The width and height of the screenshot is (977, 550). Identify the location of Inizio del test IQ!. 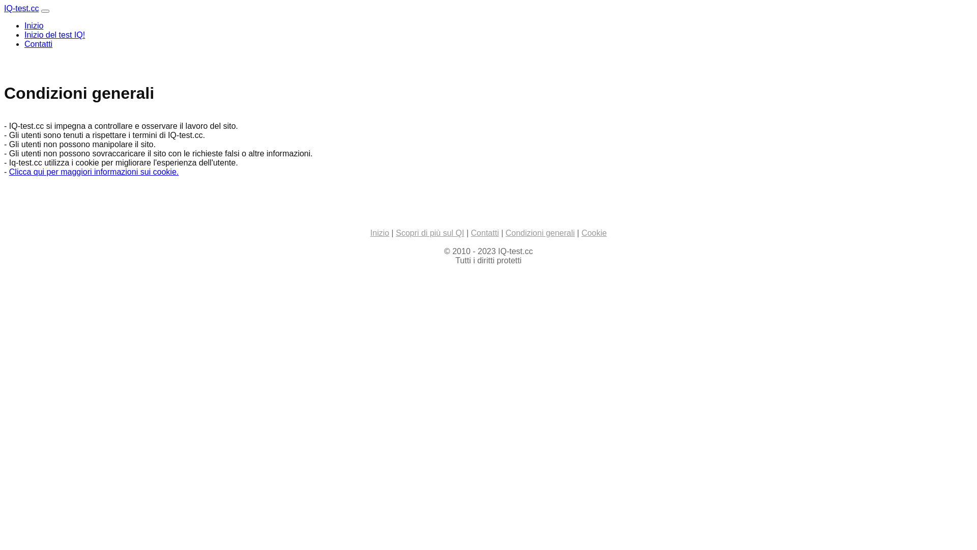
(55, 35).